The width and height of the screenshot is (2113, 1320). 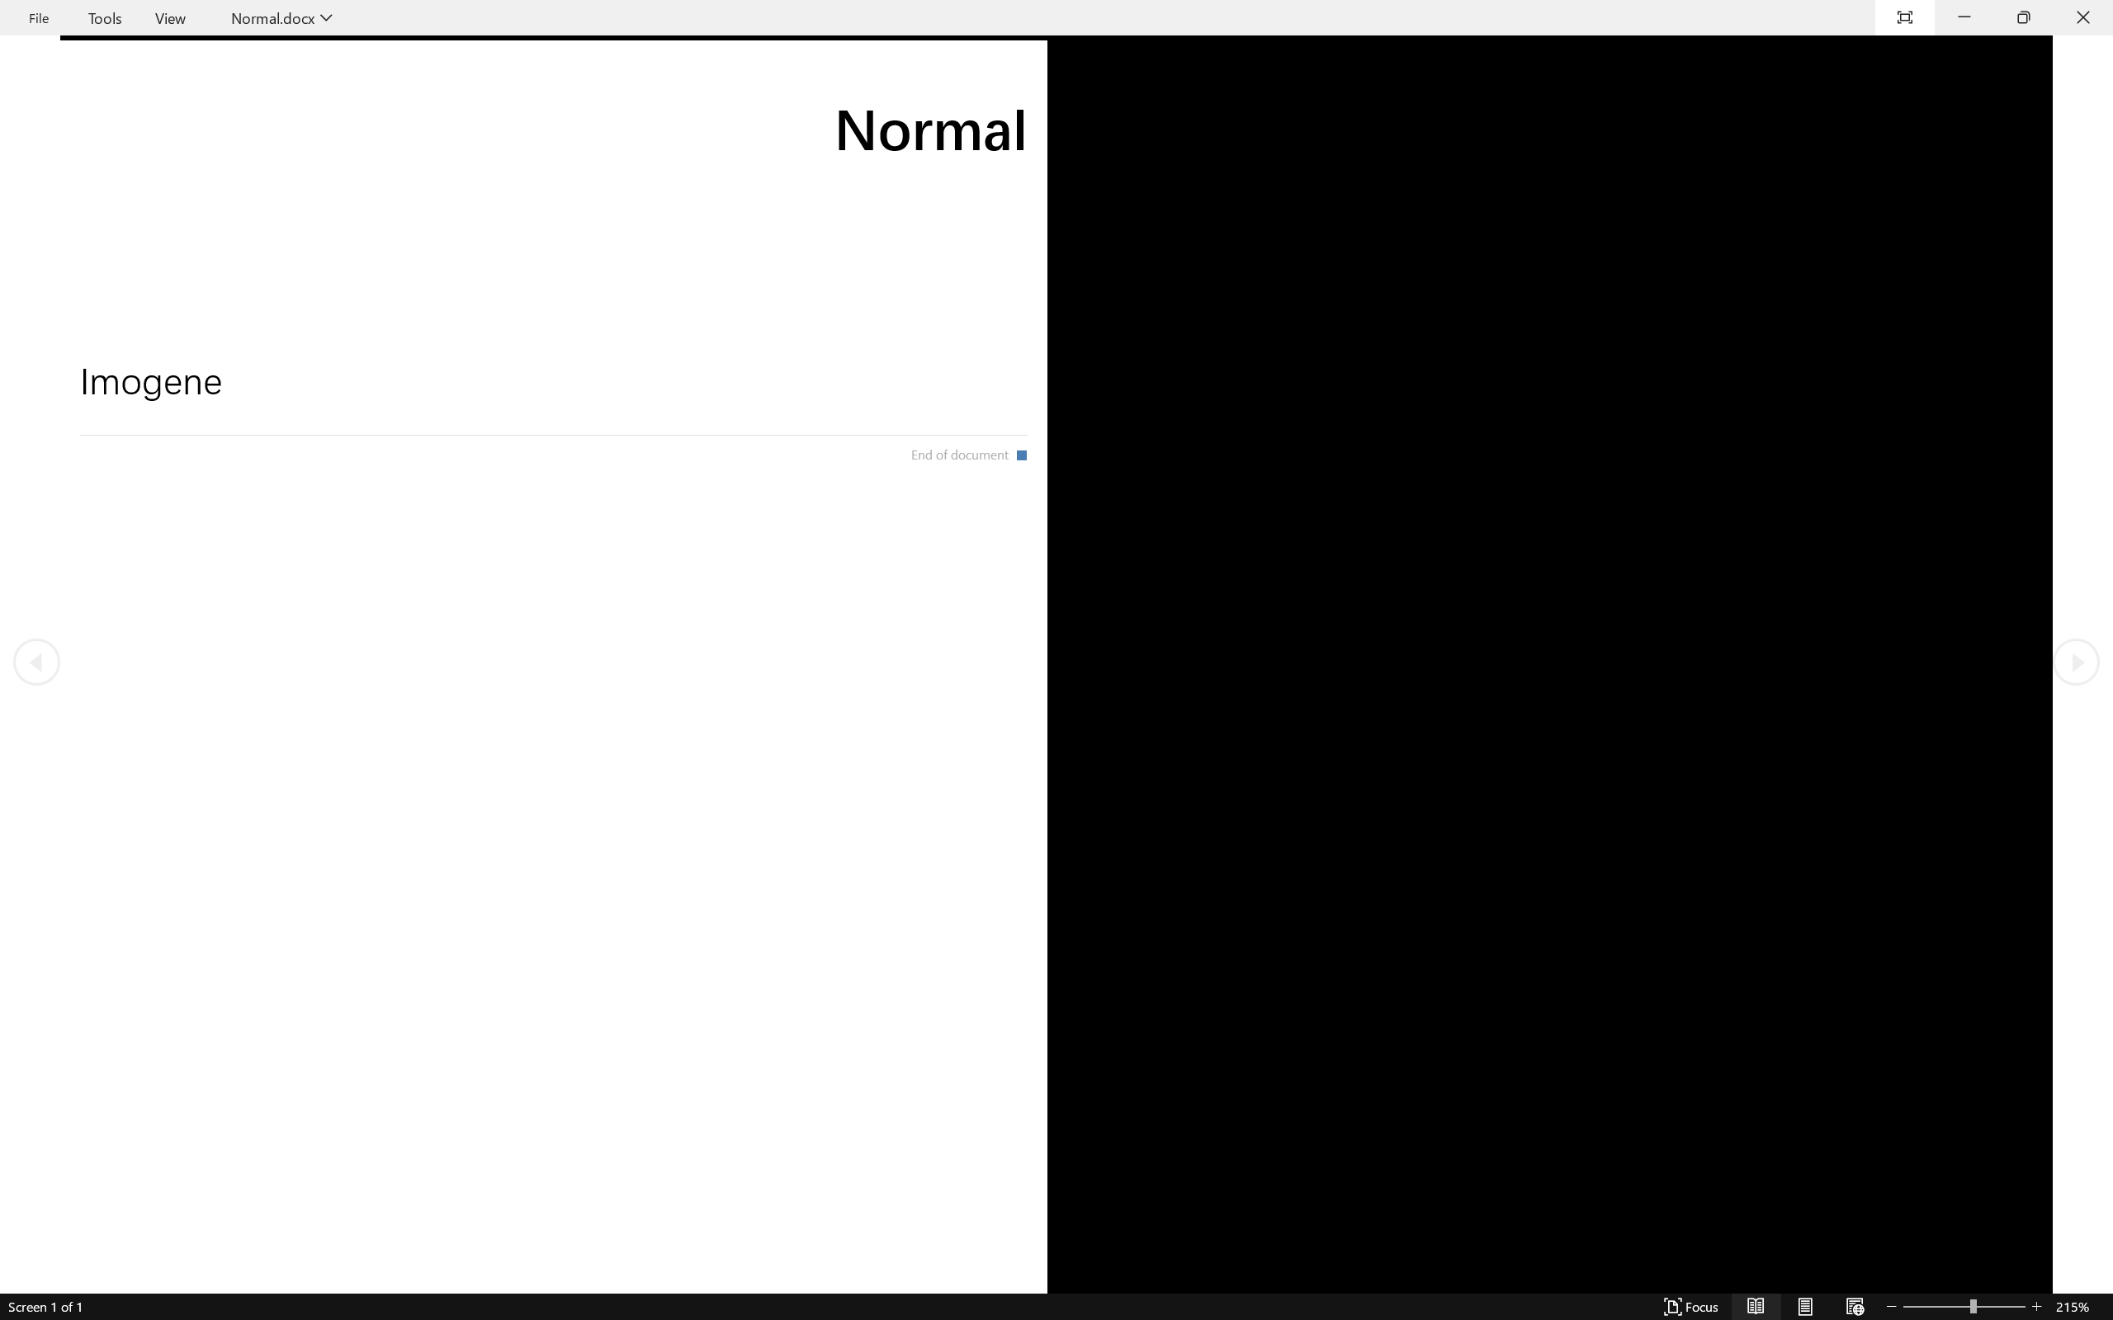 I want to click on Right Brace, so click(x=872, y=111).